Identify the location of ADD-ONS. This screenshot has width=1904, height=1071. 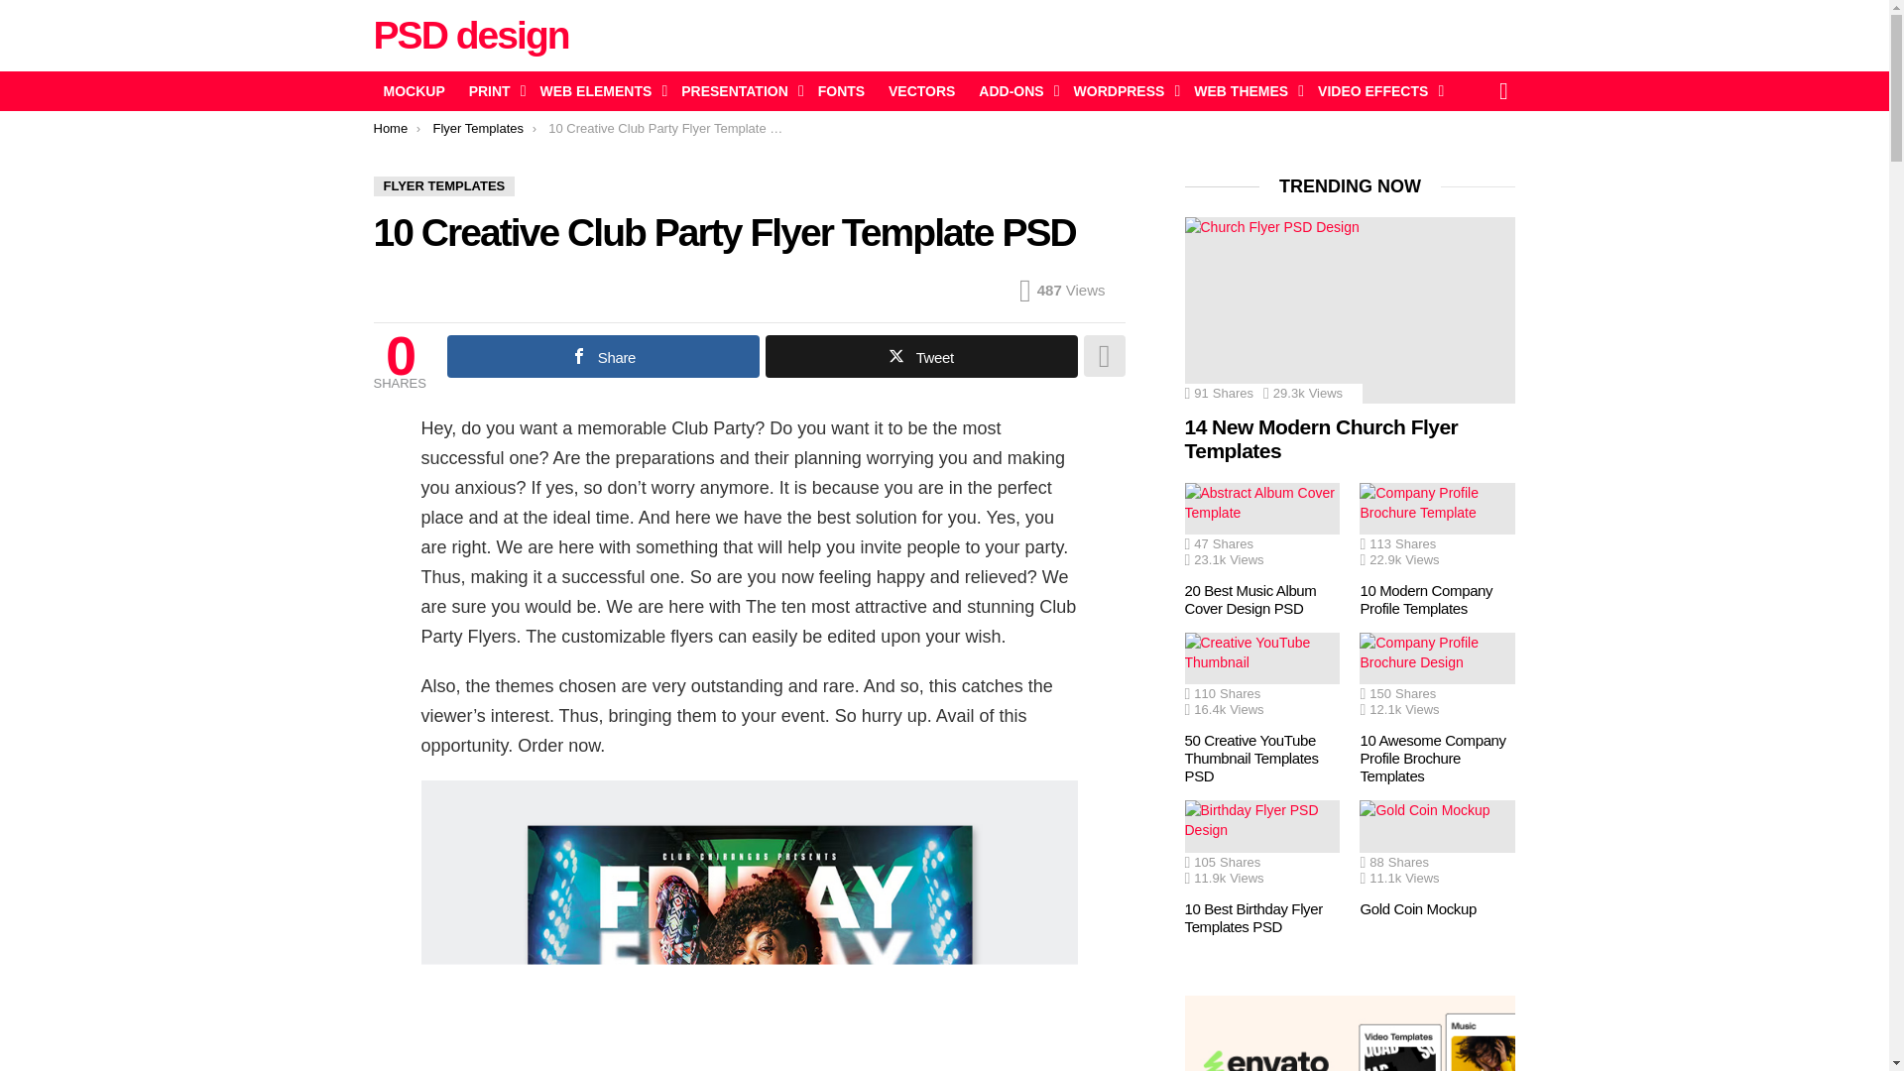
(1013, 90).